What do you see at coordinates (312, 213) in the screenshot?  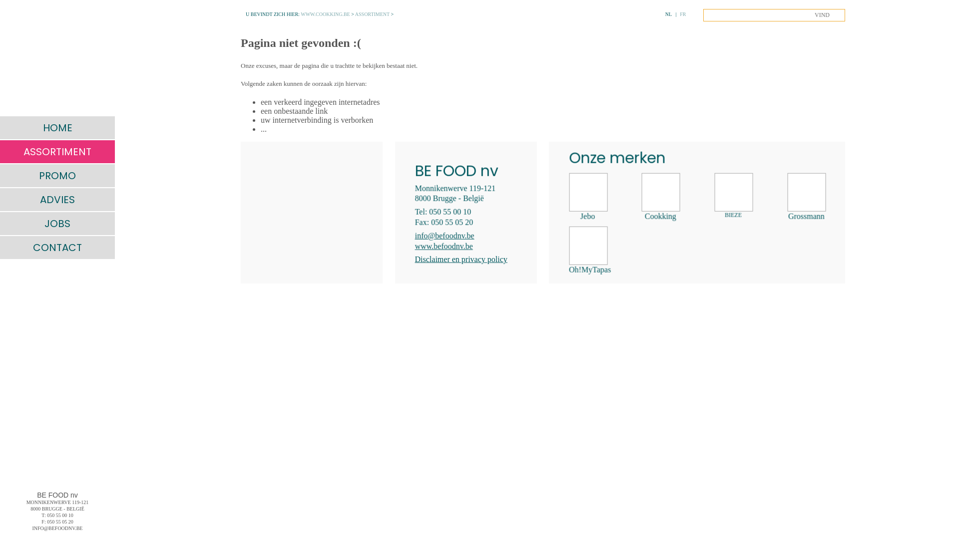 I see ` ` at bounding box center [312, 213].